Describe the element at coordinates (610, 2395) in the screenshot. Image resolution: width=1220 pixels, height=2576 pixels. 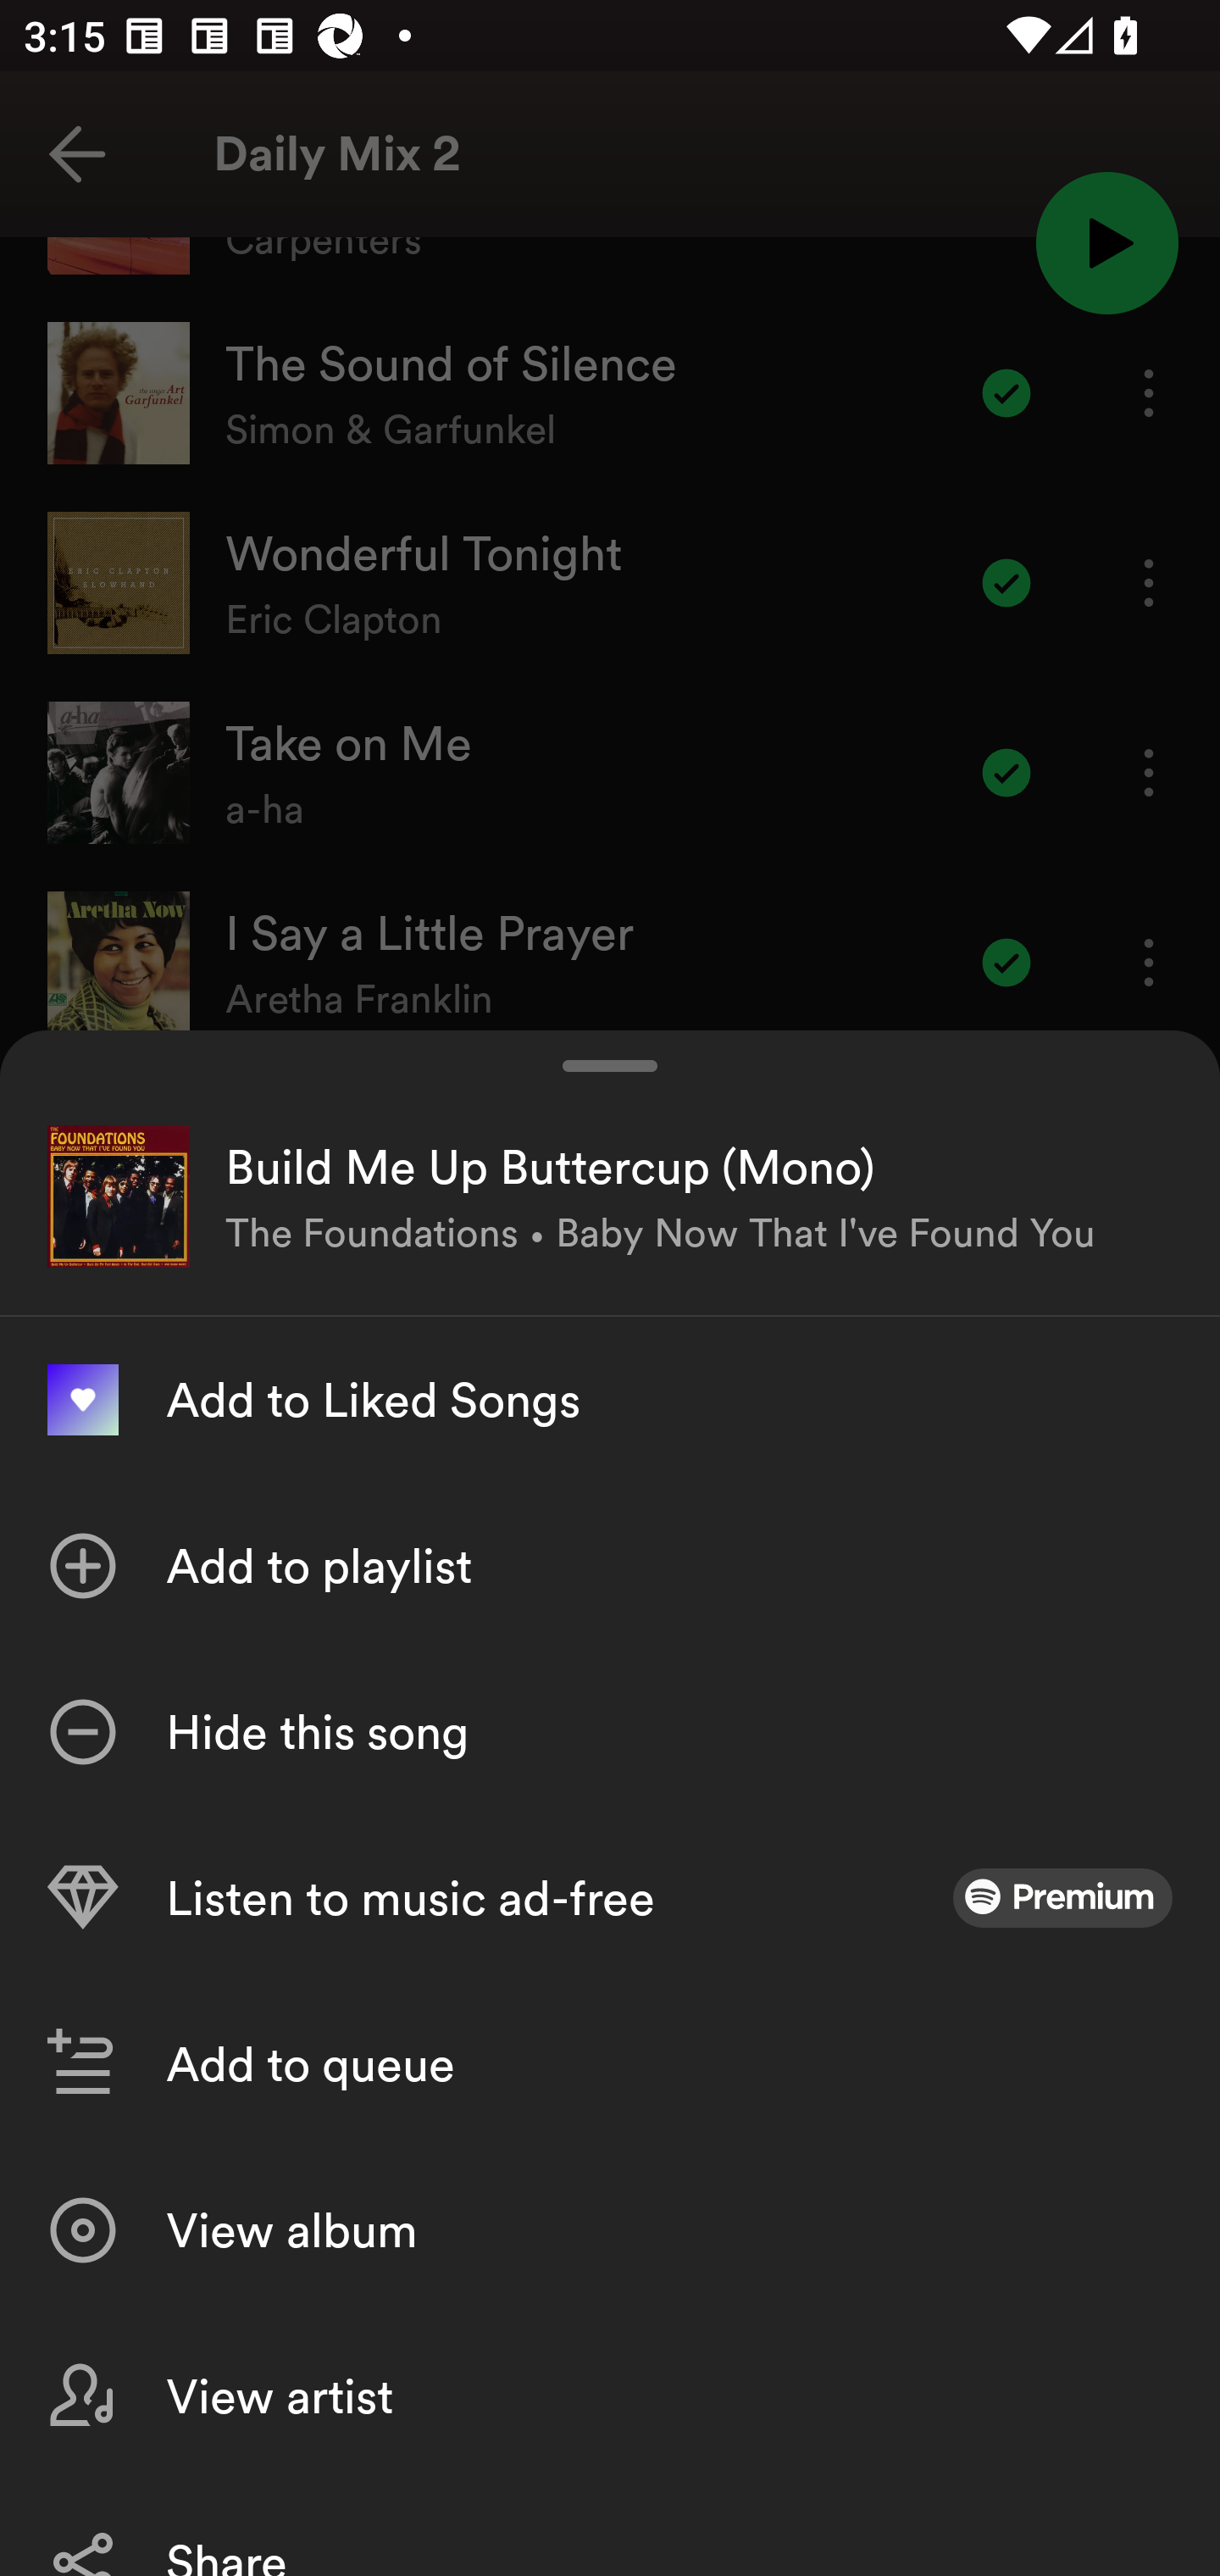
I see `View artist` at that location.